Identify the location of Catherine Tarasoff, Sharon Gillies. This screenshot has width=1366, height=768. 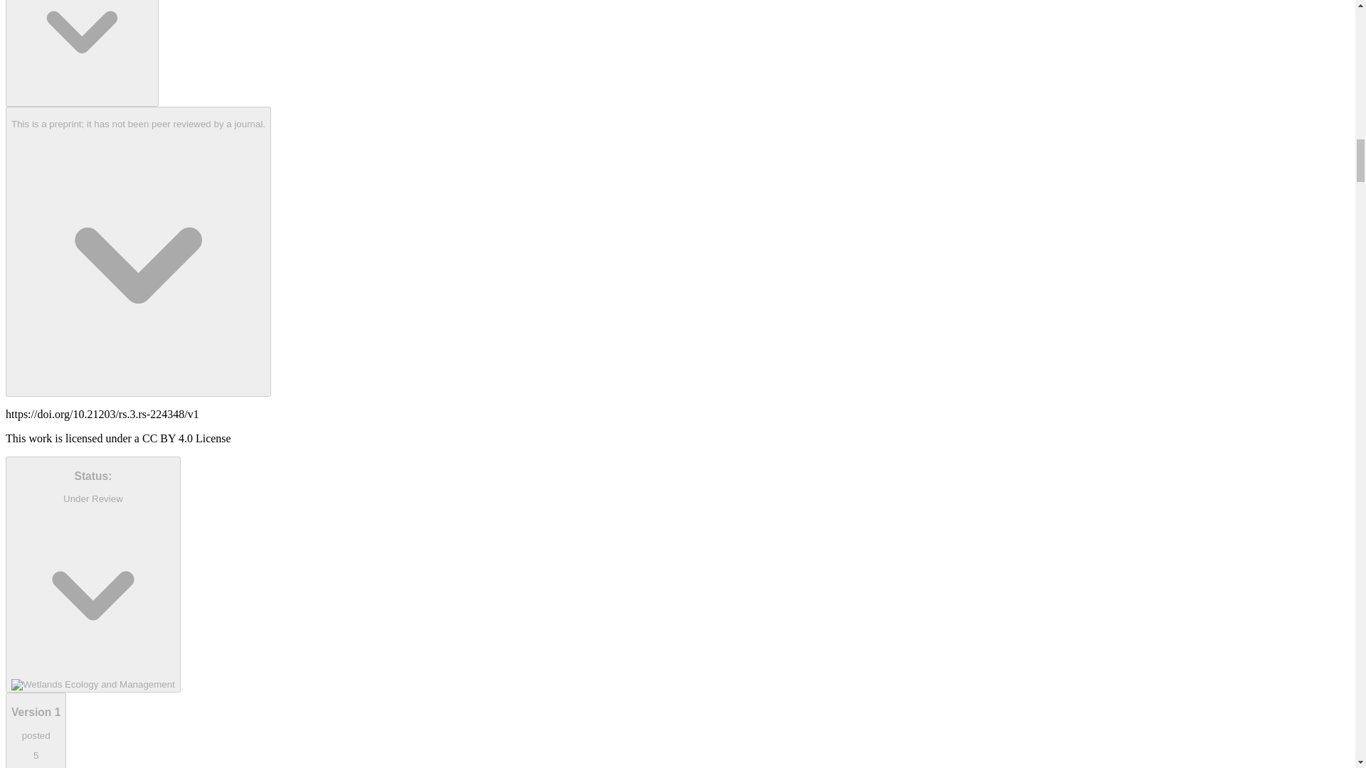
(81, 53).